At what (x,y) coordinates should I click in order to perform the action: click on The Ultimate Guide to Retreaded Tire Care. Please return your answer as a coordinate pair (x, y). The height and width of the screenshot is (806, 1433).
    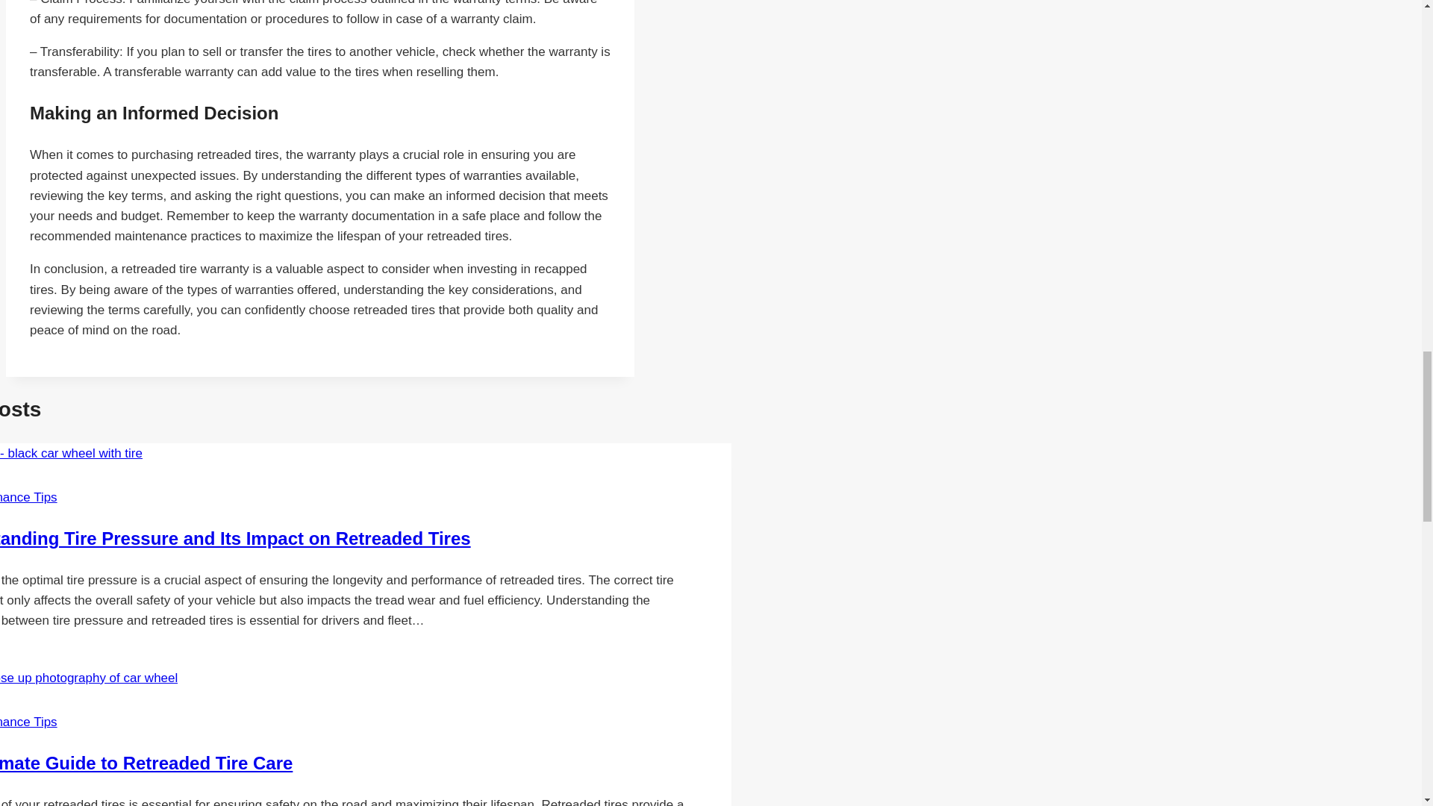
    Looking at the image, I should click on (146, 763).